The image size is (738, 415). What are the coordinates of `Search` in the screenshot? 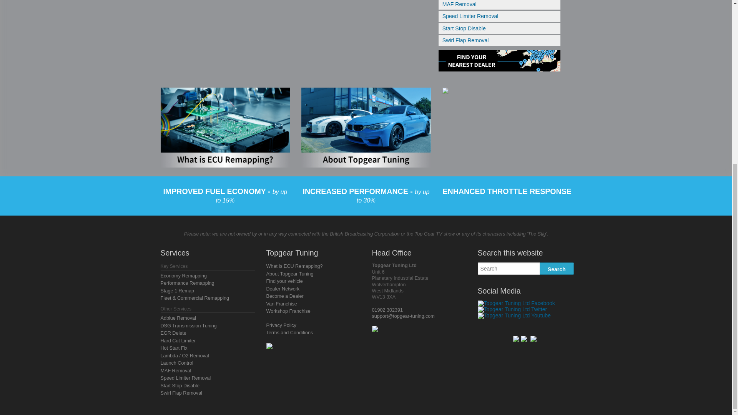 It's located at (557, 268).